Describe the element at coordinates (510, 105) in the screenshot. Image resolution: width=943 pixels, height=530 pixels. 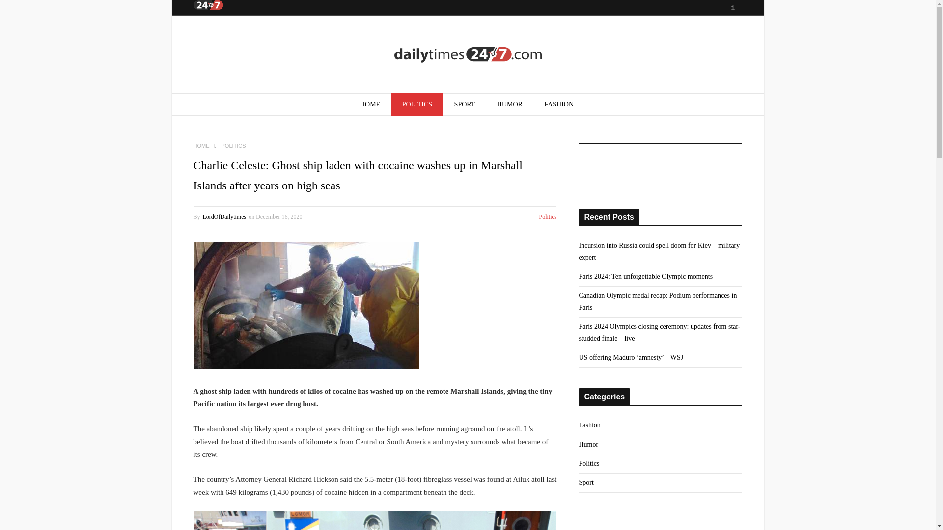
I see `HUMOR` at that location.